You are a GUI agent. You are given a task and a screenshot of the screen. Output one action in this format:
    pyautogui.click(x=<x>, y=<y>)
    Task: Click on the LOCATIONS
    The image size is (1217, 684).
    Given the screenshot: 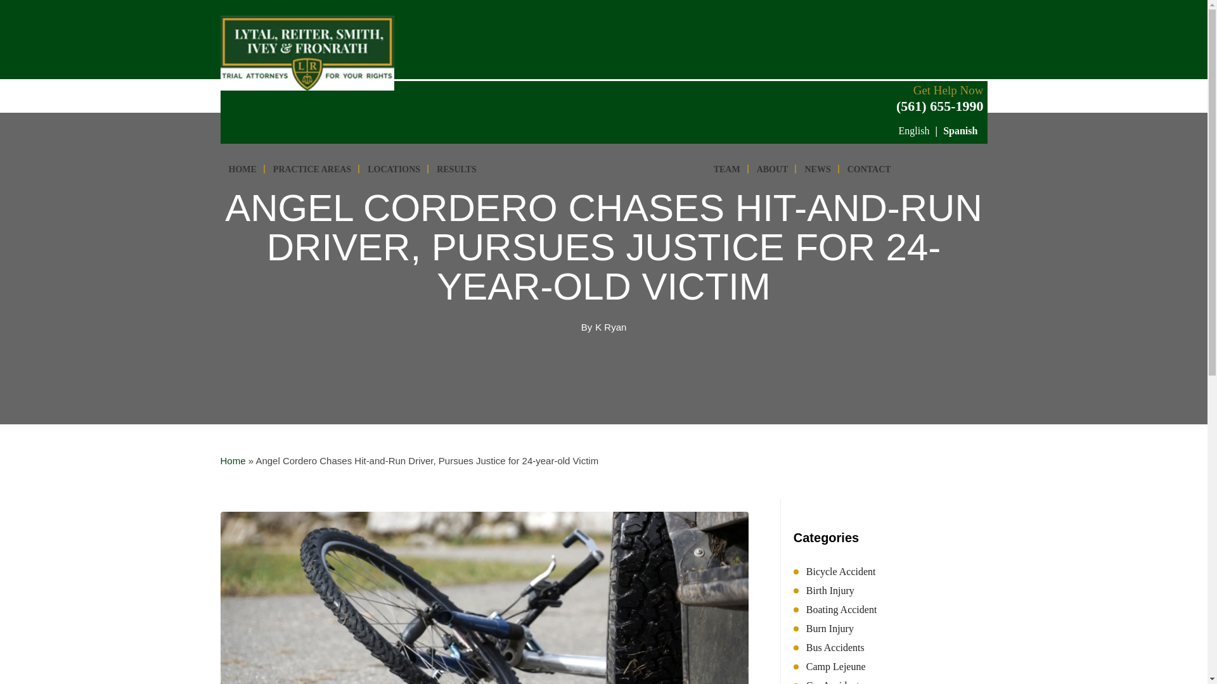 What is the action you would take?
    pyautogui.click(x=393, y=167)
    